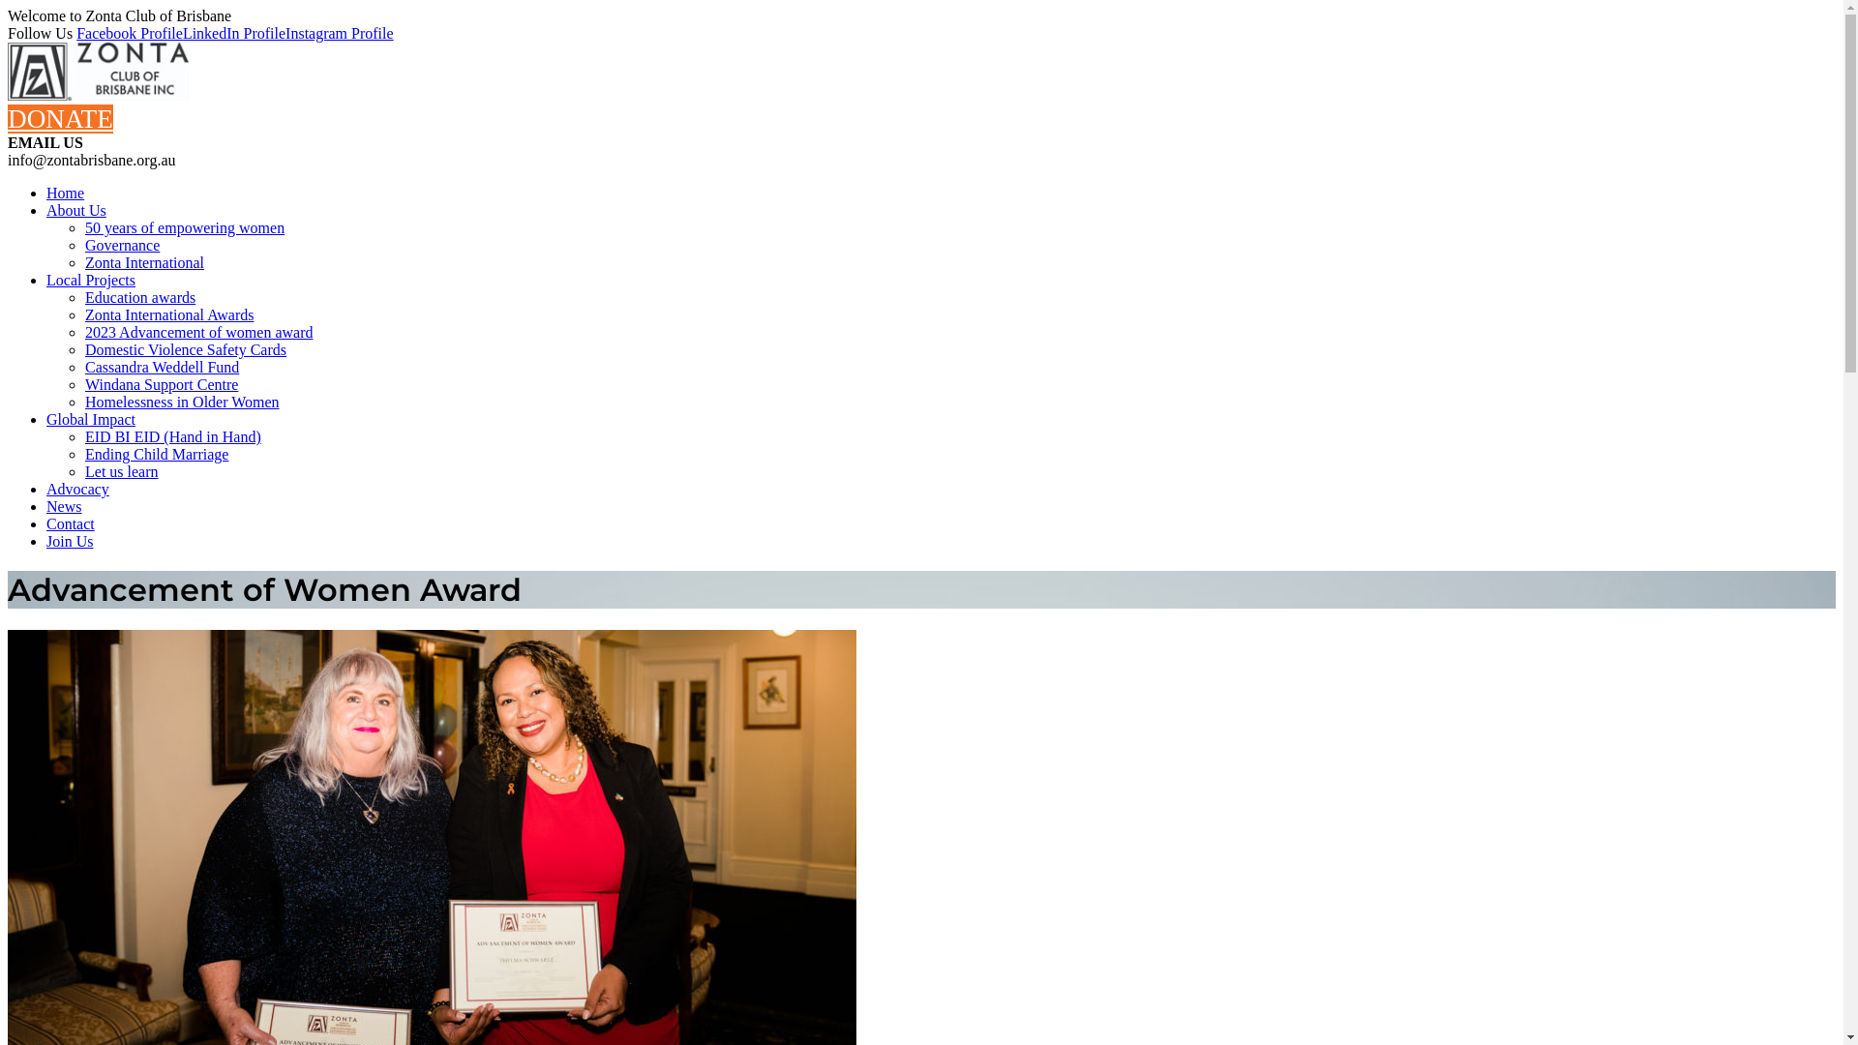 This screenshot has width=1858, height=1045. Describe the element at coordinates (199, 333) in the screenshot. I see `2023 Advancement of women award` at that location.